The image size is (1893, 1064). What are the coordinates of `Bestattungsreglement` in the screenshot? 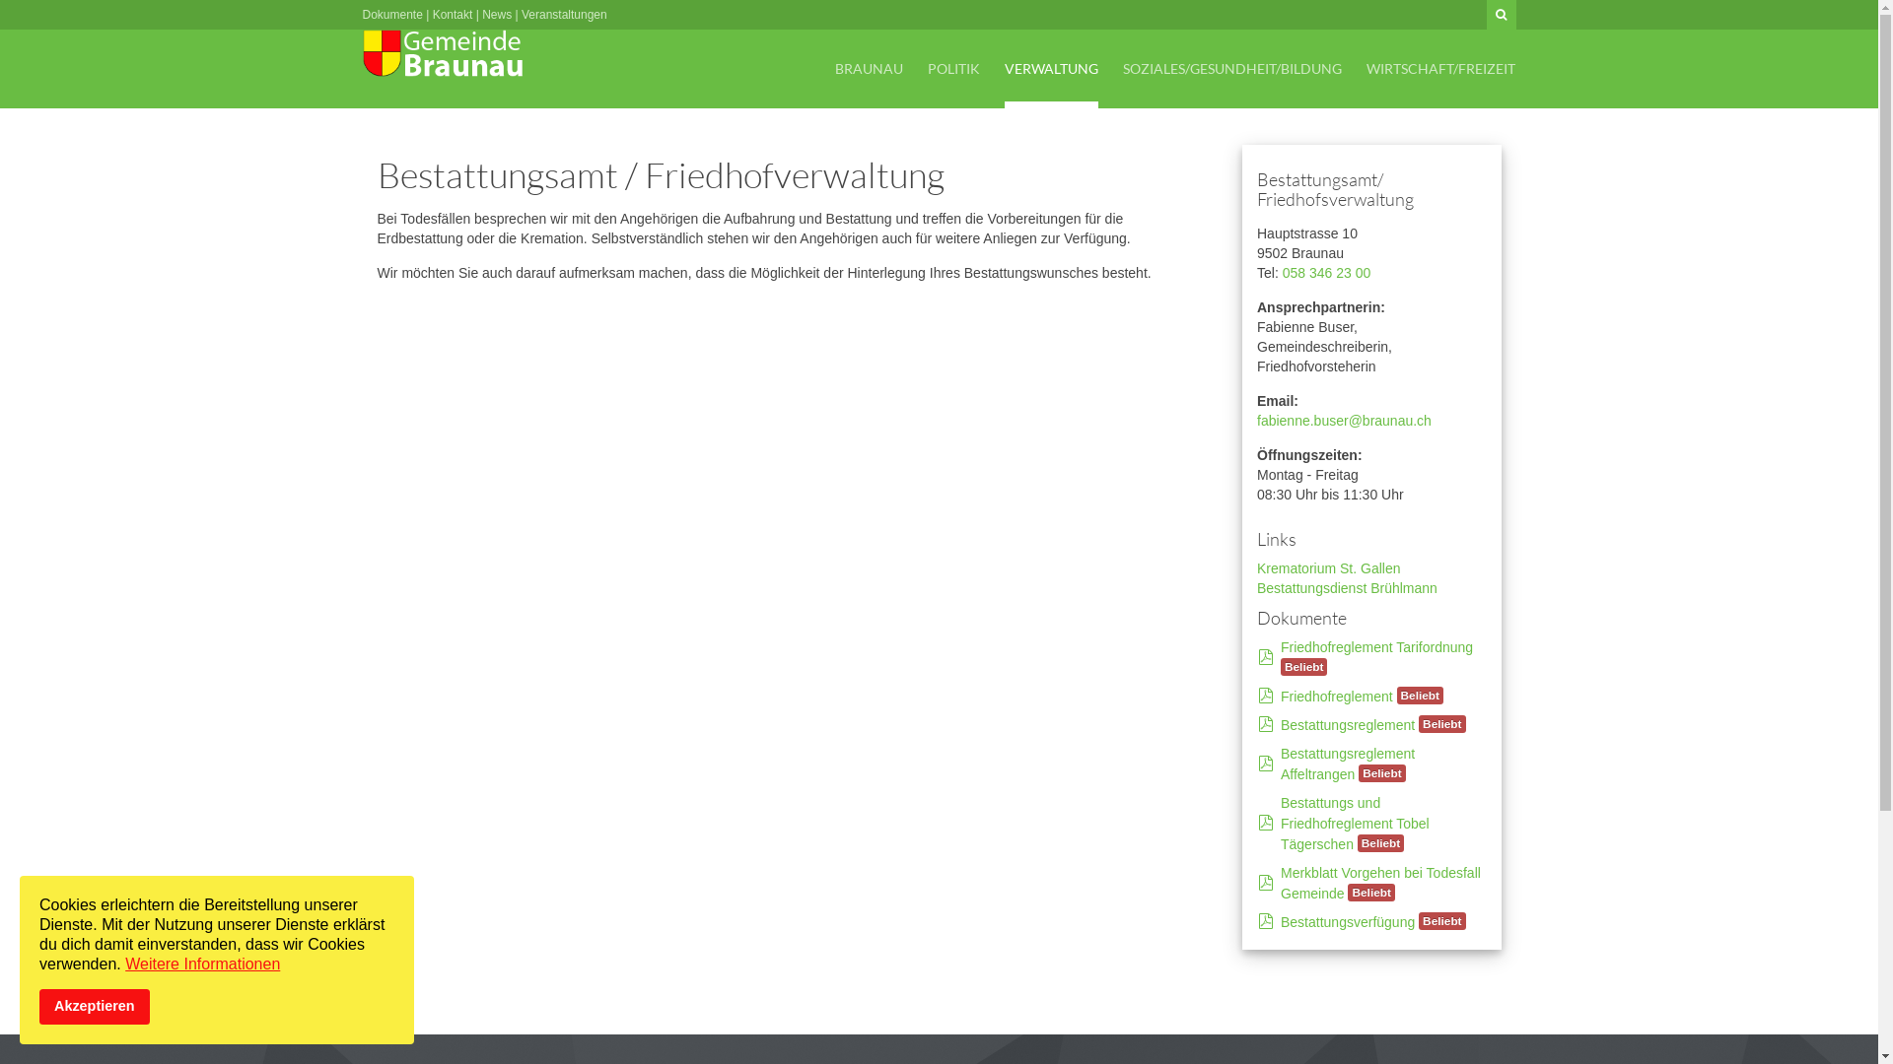 It's located at (1348, 725).